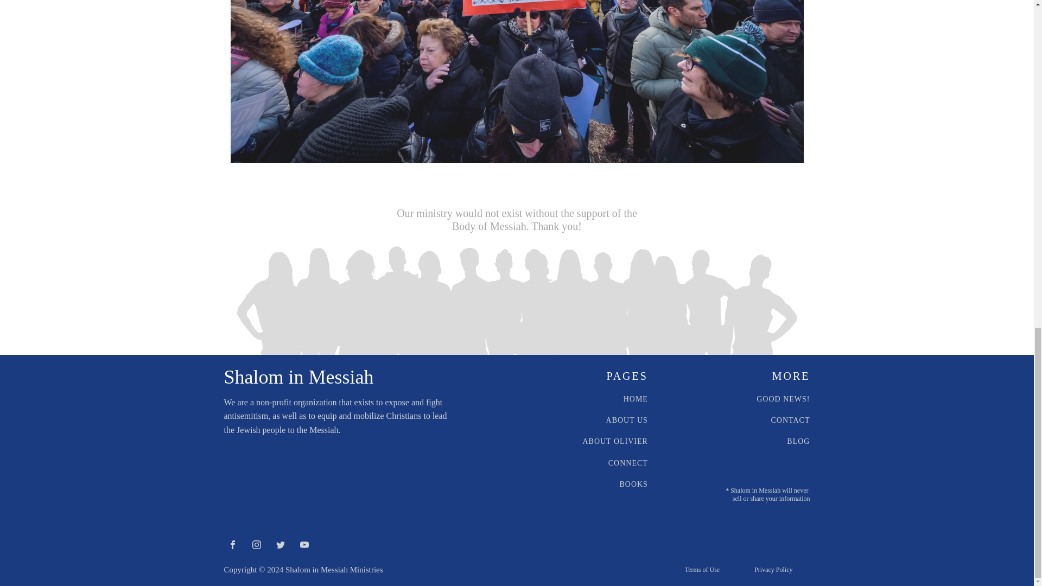 The width and height of the screenshot is (1042, 586). I want to click on GOOD NEWS!, so click(783, 399).